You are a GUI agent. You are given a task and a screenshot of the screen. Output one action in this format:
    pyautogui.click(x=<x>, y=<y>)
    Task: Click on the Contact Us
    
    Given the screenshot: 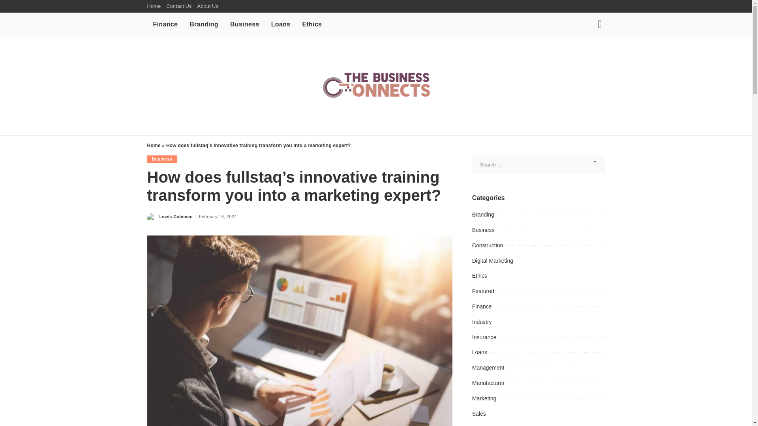 What is the action you would take?
    pyautogui.click(x=178, y=6)
    